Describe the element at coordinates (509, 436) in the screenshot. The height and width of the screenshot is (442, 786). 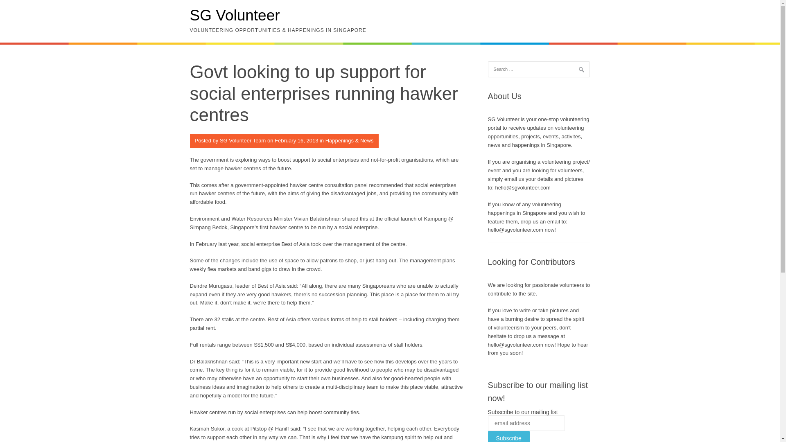
I see `Subscribe` at that location.